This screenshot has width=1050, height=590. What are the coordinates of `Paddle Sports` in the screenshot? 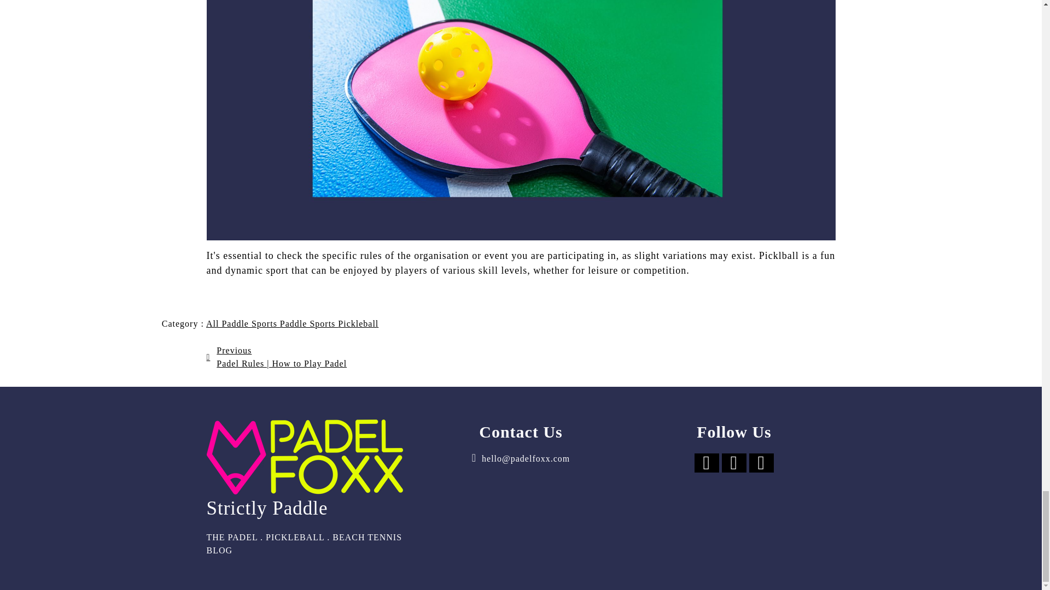 It's located at (309, 323).